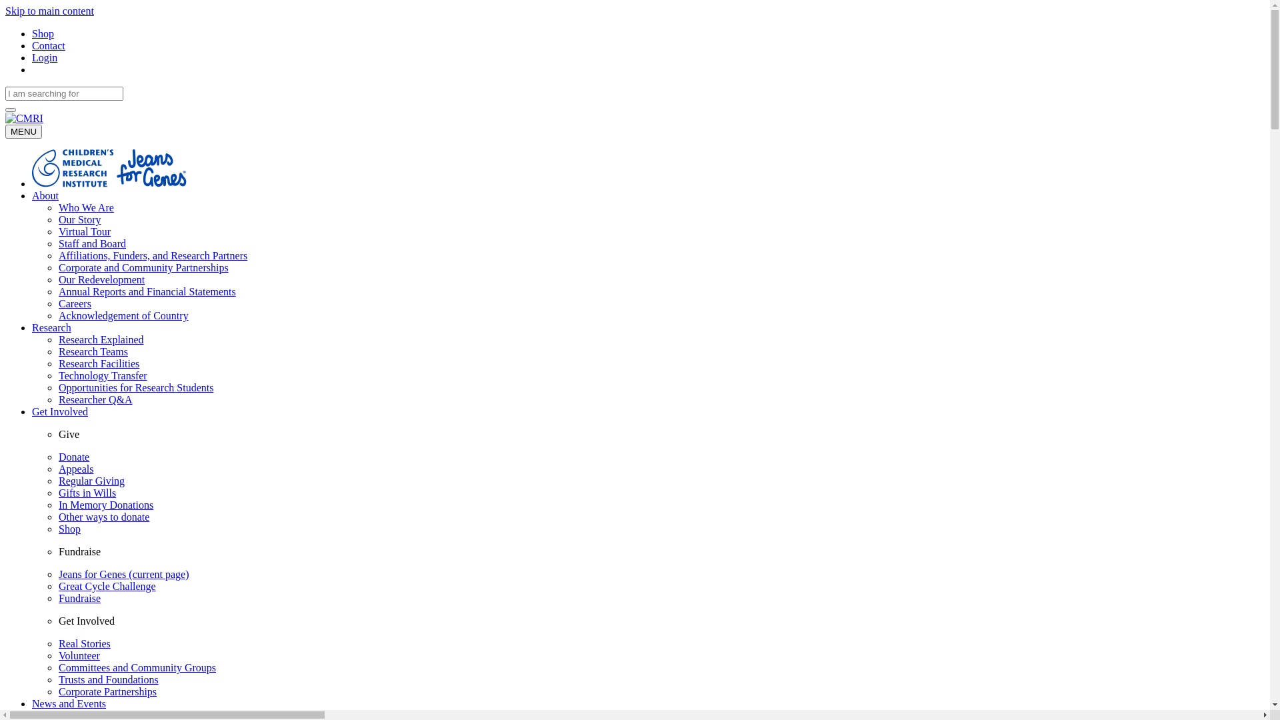 This screenshot has width=1280, height=720. What do you see at coordinates (79, 656) in the screenshot?
I see `Volunteer` at bounding box center [79, 656].